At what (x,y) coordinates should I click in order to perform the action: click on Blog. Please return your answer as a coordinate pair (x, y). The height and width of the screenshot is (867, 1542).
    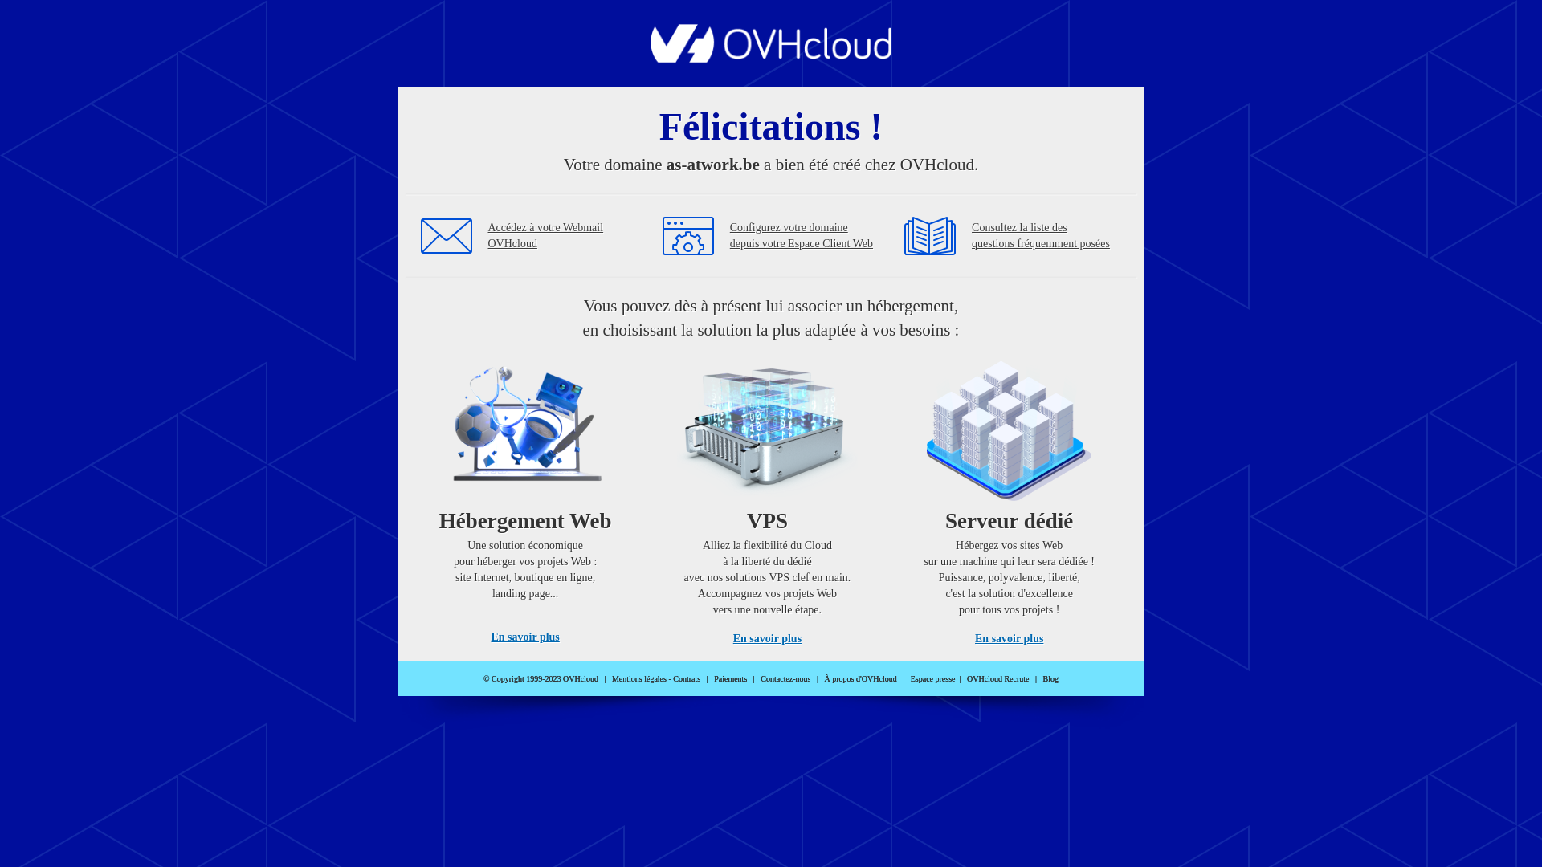
    Looking at the image, I should click on (1050, 679).